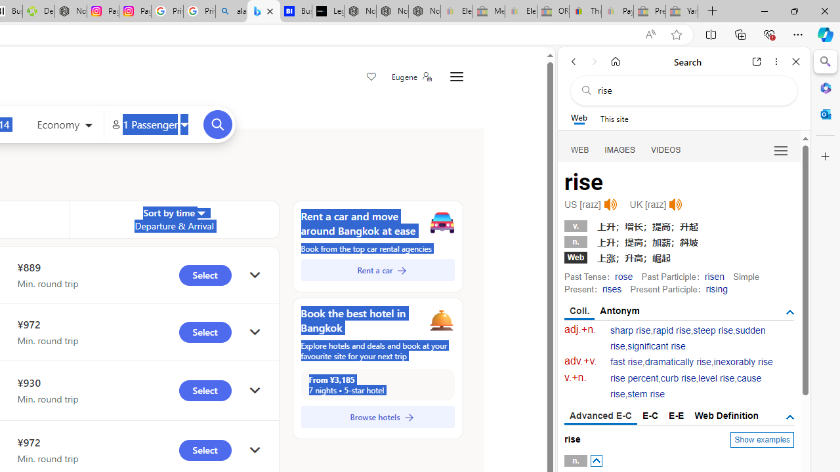 This screenshot has height=472, width=840. I want to click on significant rise, so click(656, 346).